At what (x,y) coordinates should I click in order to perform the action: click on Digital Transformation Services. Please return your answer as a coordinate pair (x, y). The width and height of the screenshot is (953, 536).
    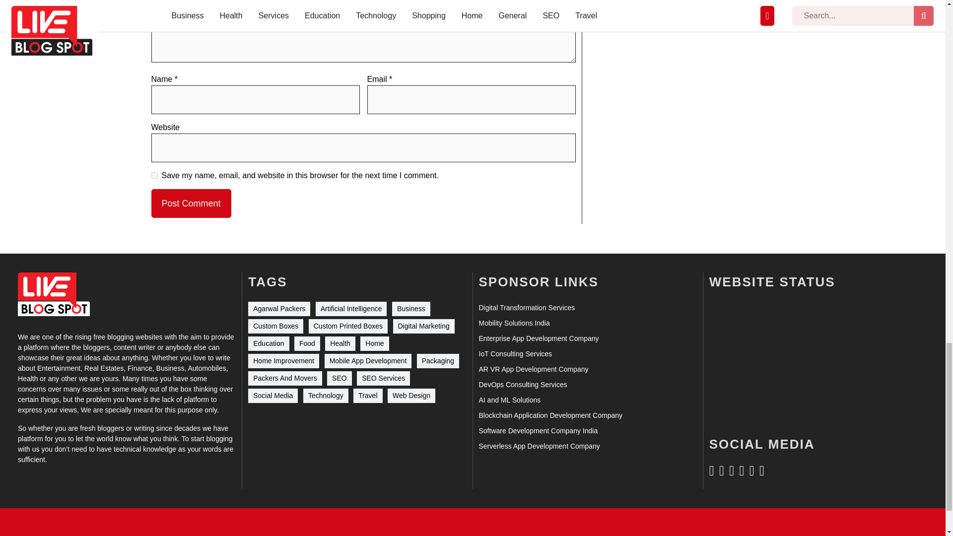
    Looking at the image, I should click on (526, 308).